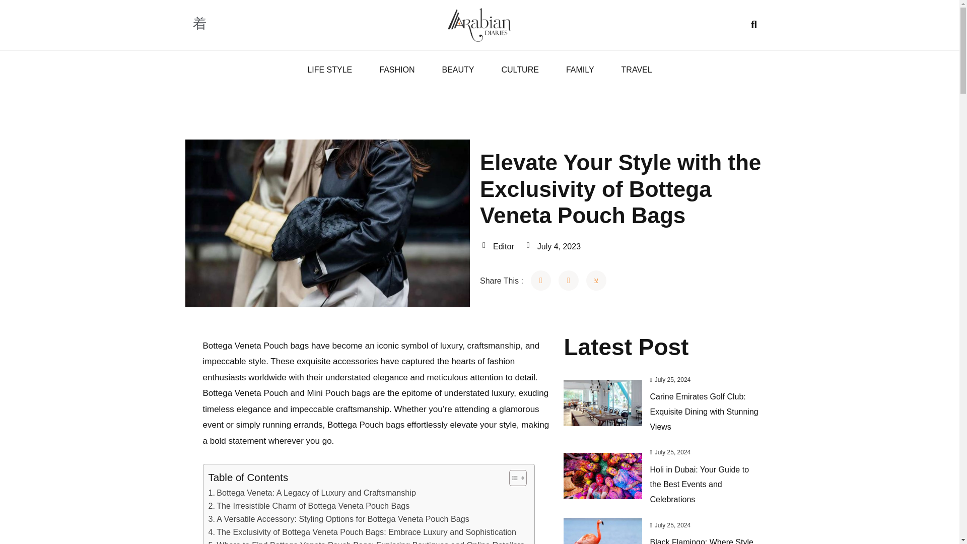 The height and width of the screenshot is (544, 967). What do you see at coordinates (312, 493) in the screenshot?
I see `Bottega Veneta: A Legacy of Luxury and Craftsmanship` at bounding box center [312, 493].